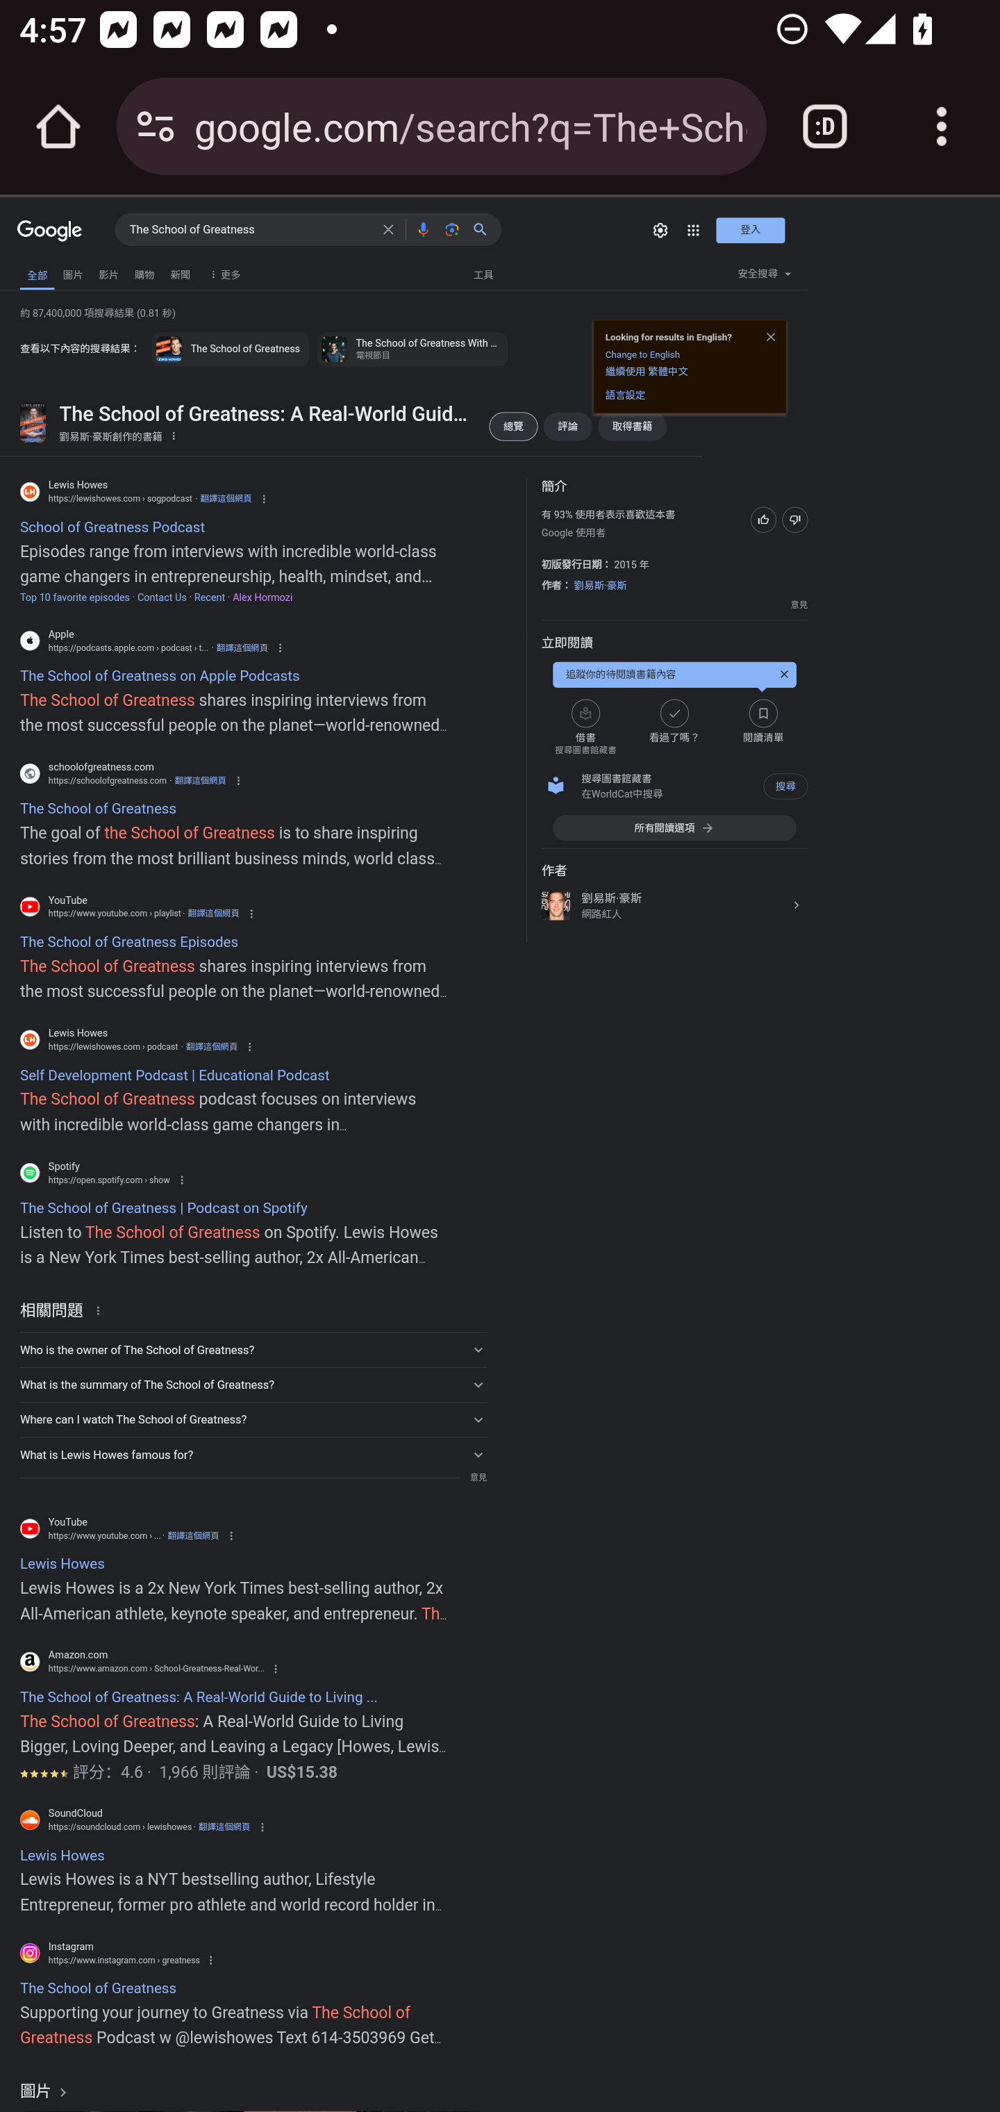 The image size is (1000, 2112). Describe the element at coordinates (764, 277) in the screenshot. I see `安全搜尋` at that location.